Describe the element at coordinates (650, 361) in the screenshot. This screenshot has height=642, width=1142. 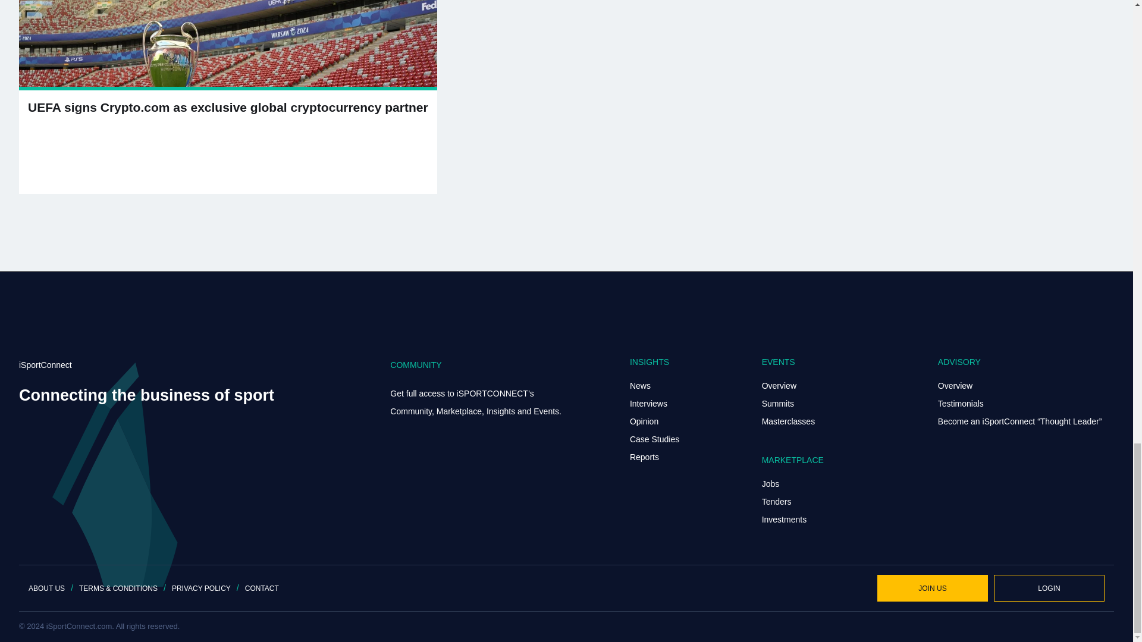
I see `INSIGHTS` at that location.